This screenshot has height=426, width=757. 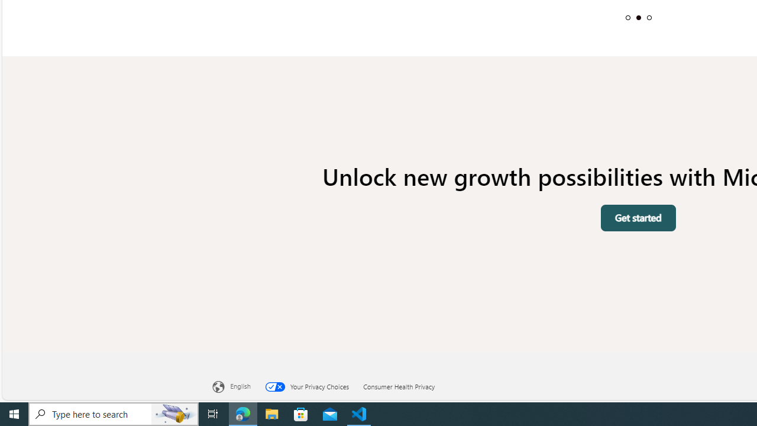 What do you see at coordinates (314, 385) in the screenshot?
I see `Your Privacy Choices Opt-Out Icon Your Privacy Choices` at bounding box center [314, 385].